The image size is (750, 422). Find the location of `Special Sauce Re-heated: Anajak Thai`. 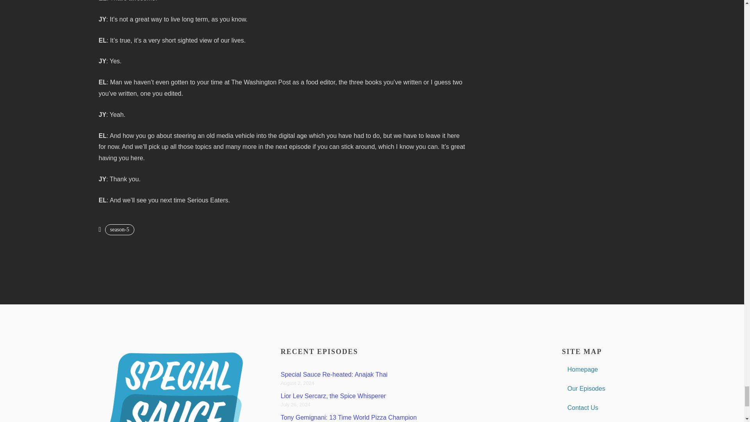

Special Sauce Re-heated: Anajak Thai is located at coordinates (334, 374).